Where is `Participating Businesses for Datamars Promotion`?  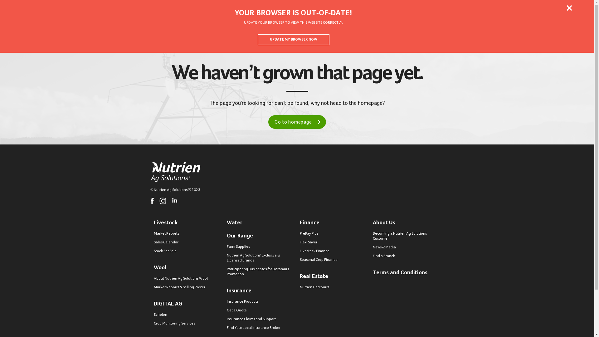
Participating Businesses for Datamars Promotion is located at coordinates (261, 272).